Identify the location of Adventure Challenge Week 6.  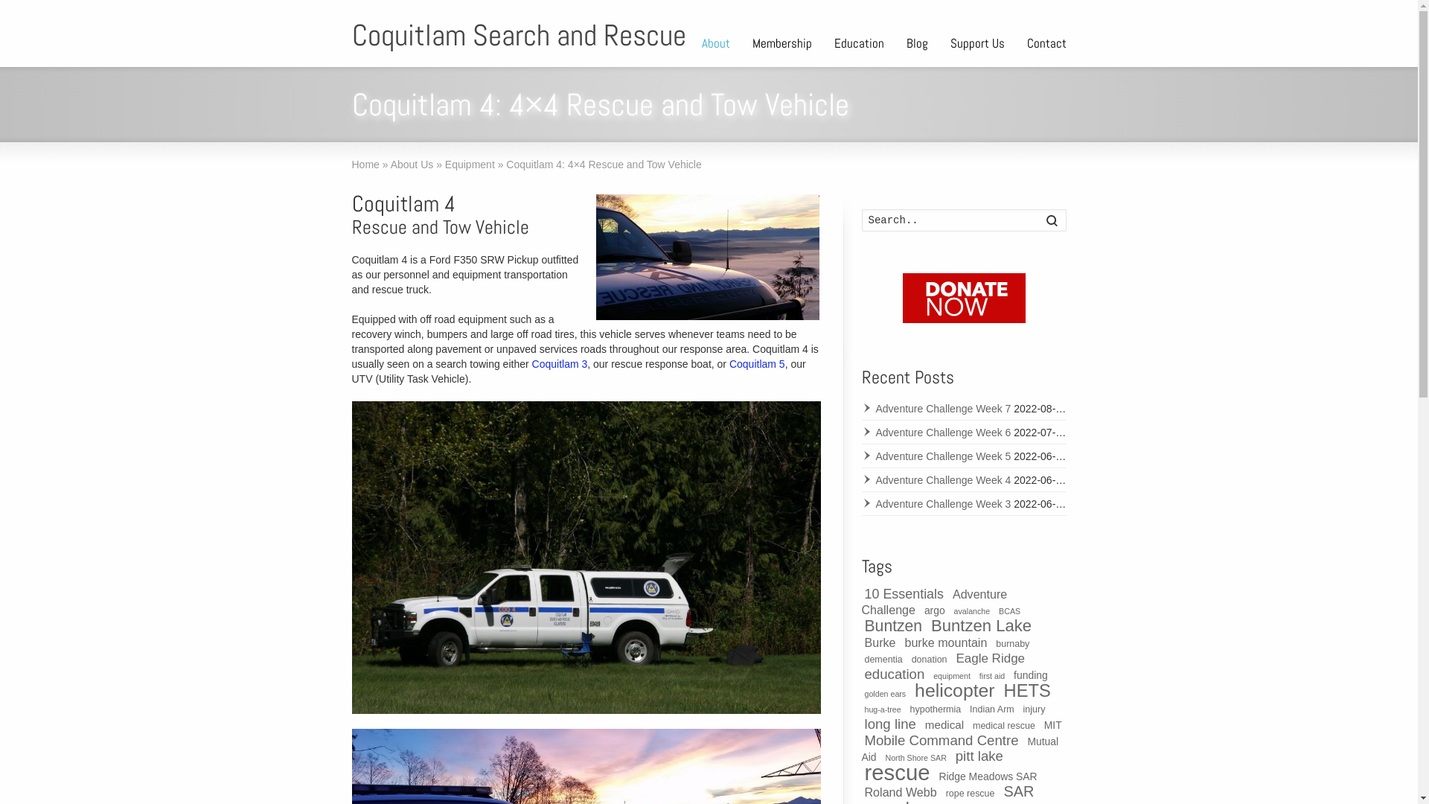
(936, 433).